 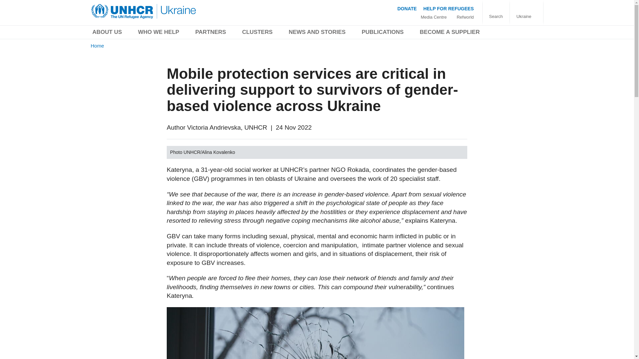 What do you see at coordinates (407, 8) in the screenshot?
I see `Donate` at bounding box center [407, 8].